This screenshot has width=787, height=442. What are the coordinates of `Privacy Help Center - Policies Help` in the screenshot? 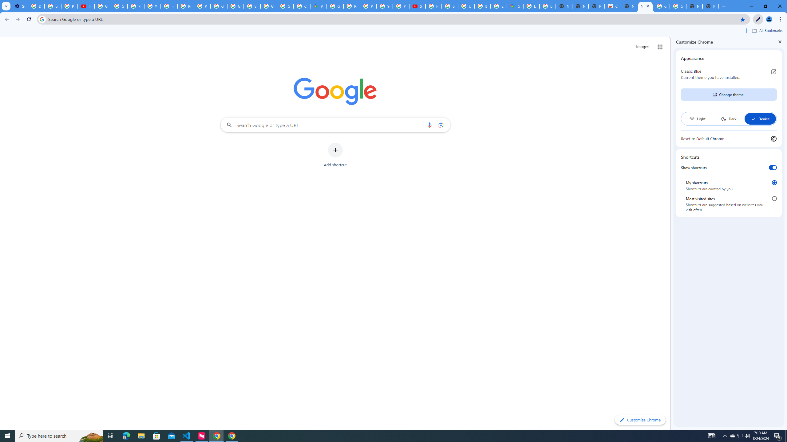 It's located at (368, 6).